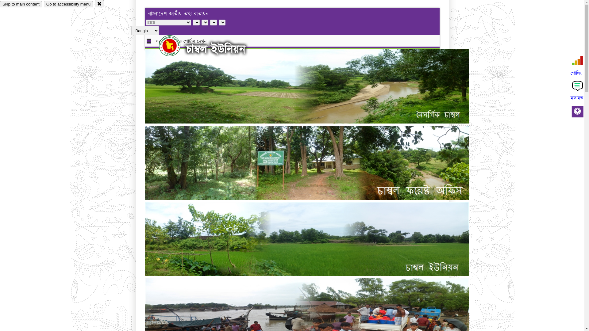  Describe the element at coordinates (99, 4) in the screenshot. I see `close` at that location.